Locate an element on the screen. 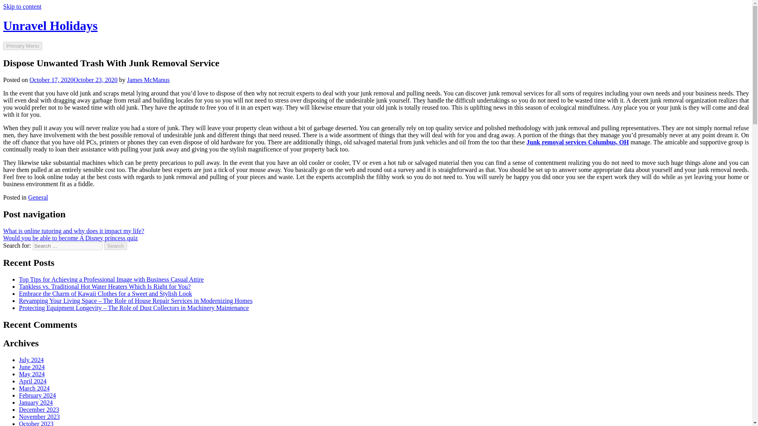 The image size is (758, 426). June 2024 is located at coordinates (32, 367).